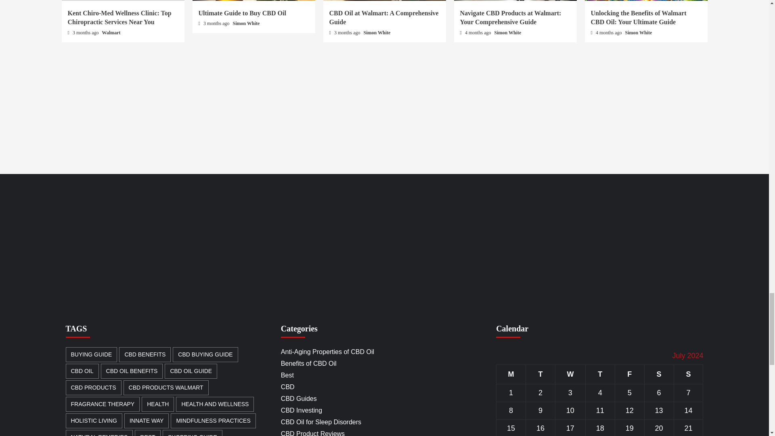  I want to click on Monday, so click(511, 374).